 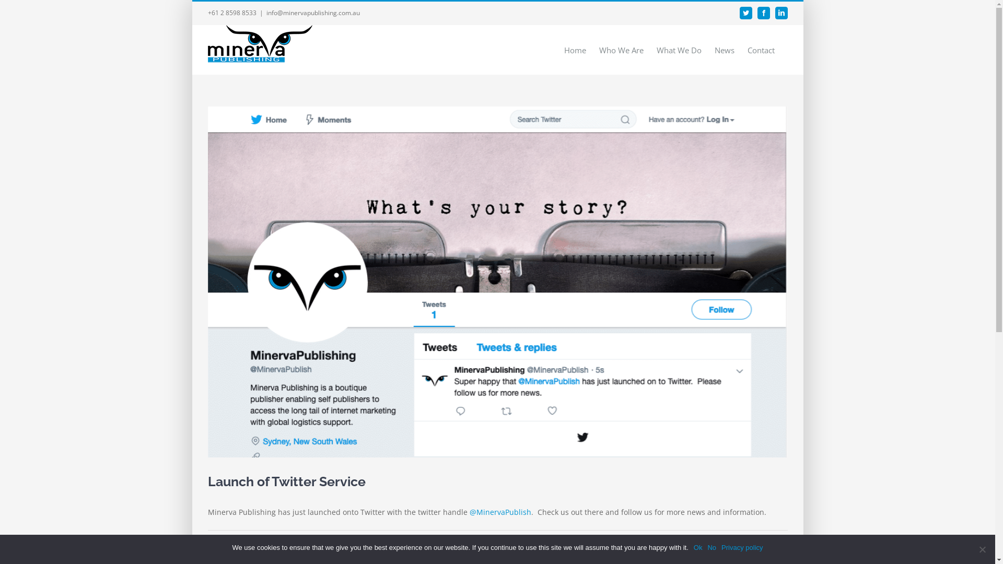 I want to click on Contact, so click(x=761, y=50).